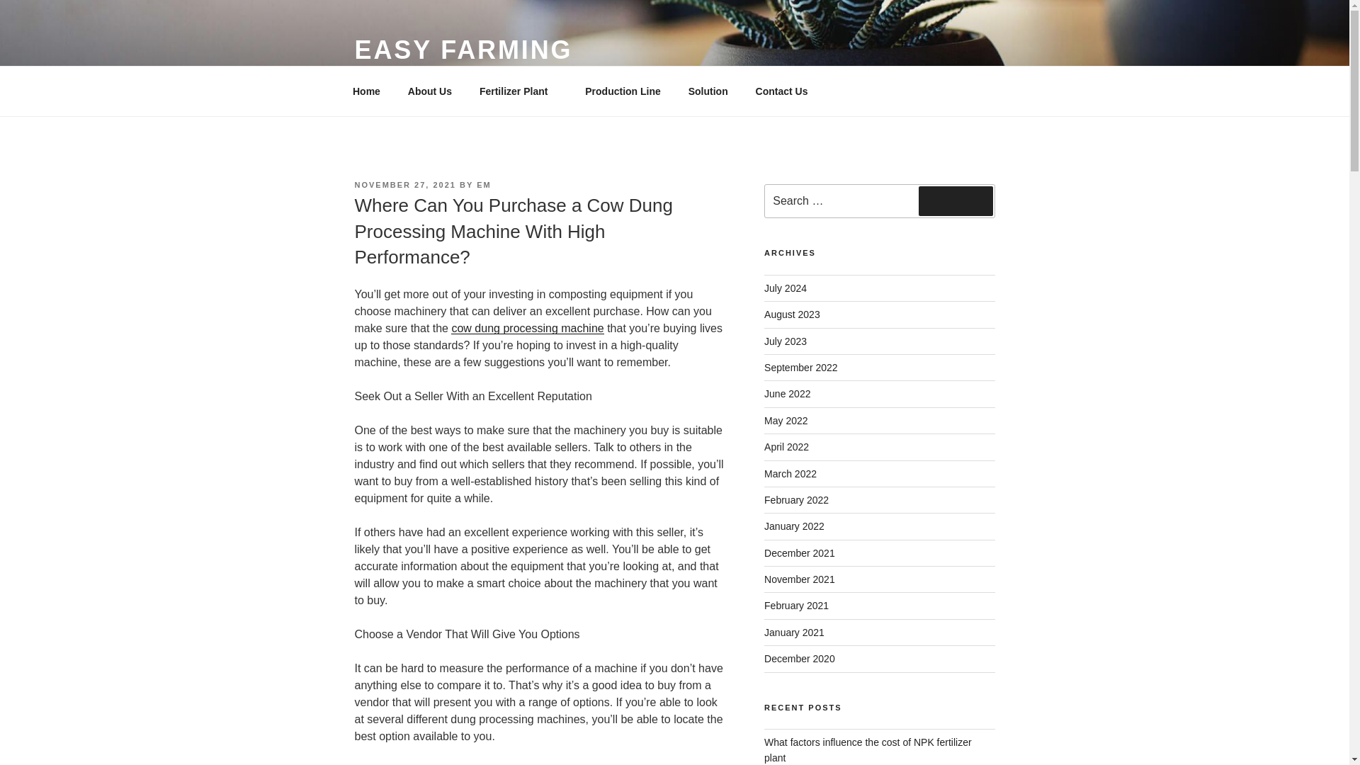  What do you see at coordinates (785, 288) in the screenshot?
I see `July 2024` at bounding box center [785, 288].